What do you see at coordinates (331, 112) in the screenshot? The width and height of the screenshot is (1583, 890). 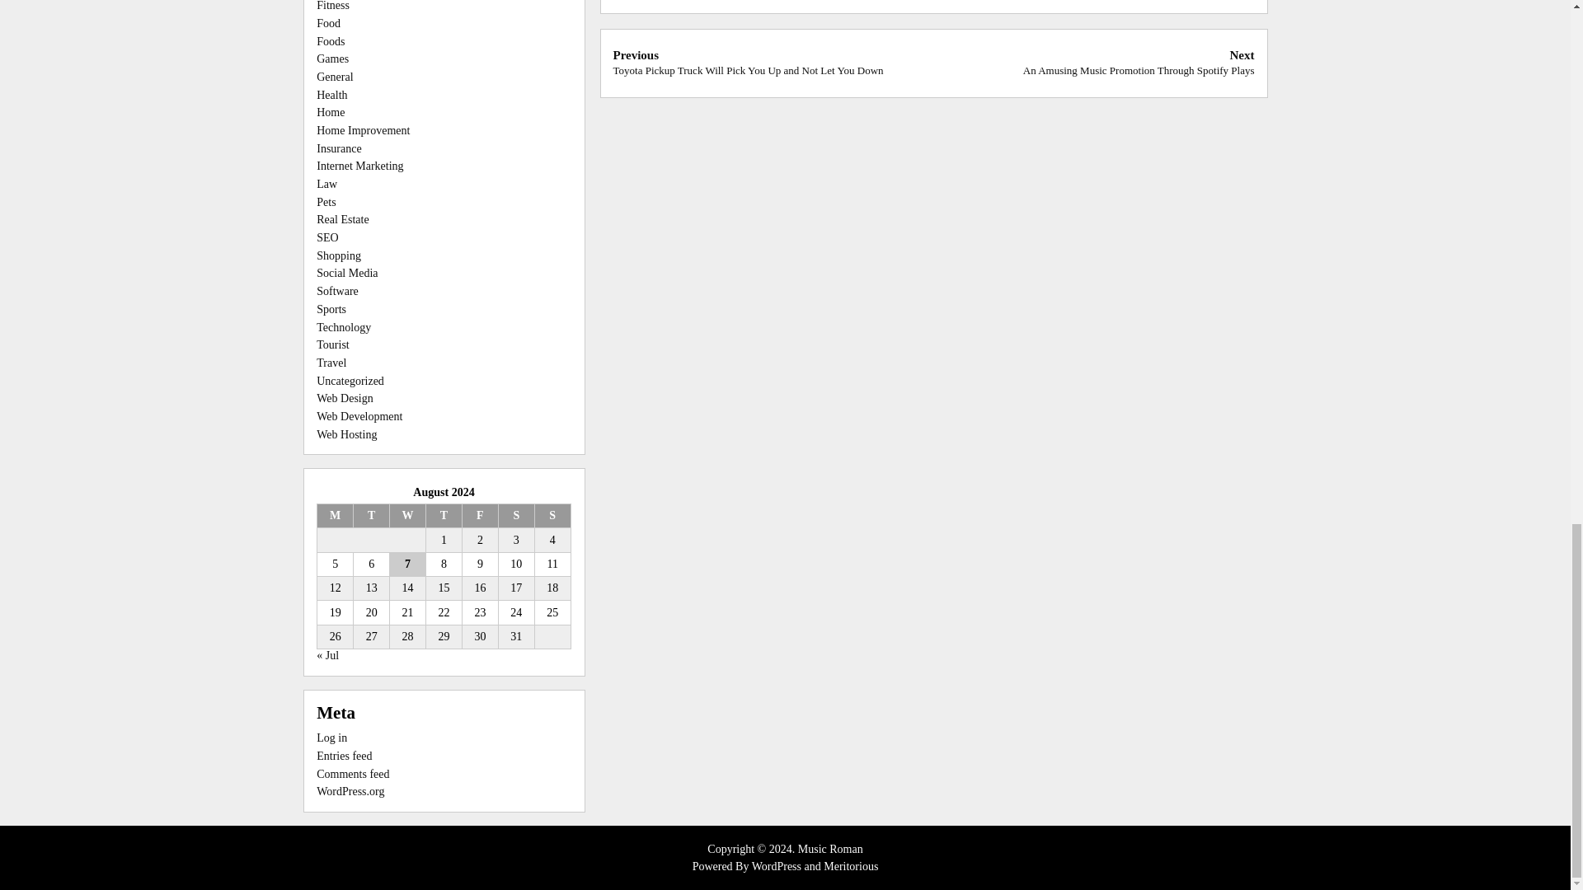 I see `Home` at bounding box center [331, 112].